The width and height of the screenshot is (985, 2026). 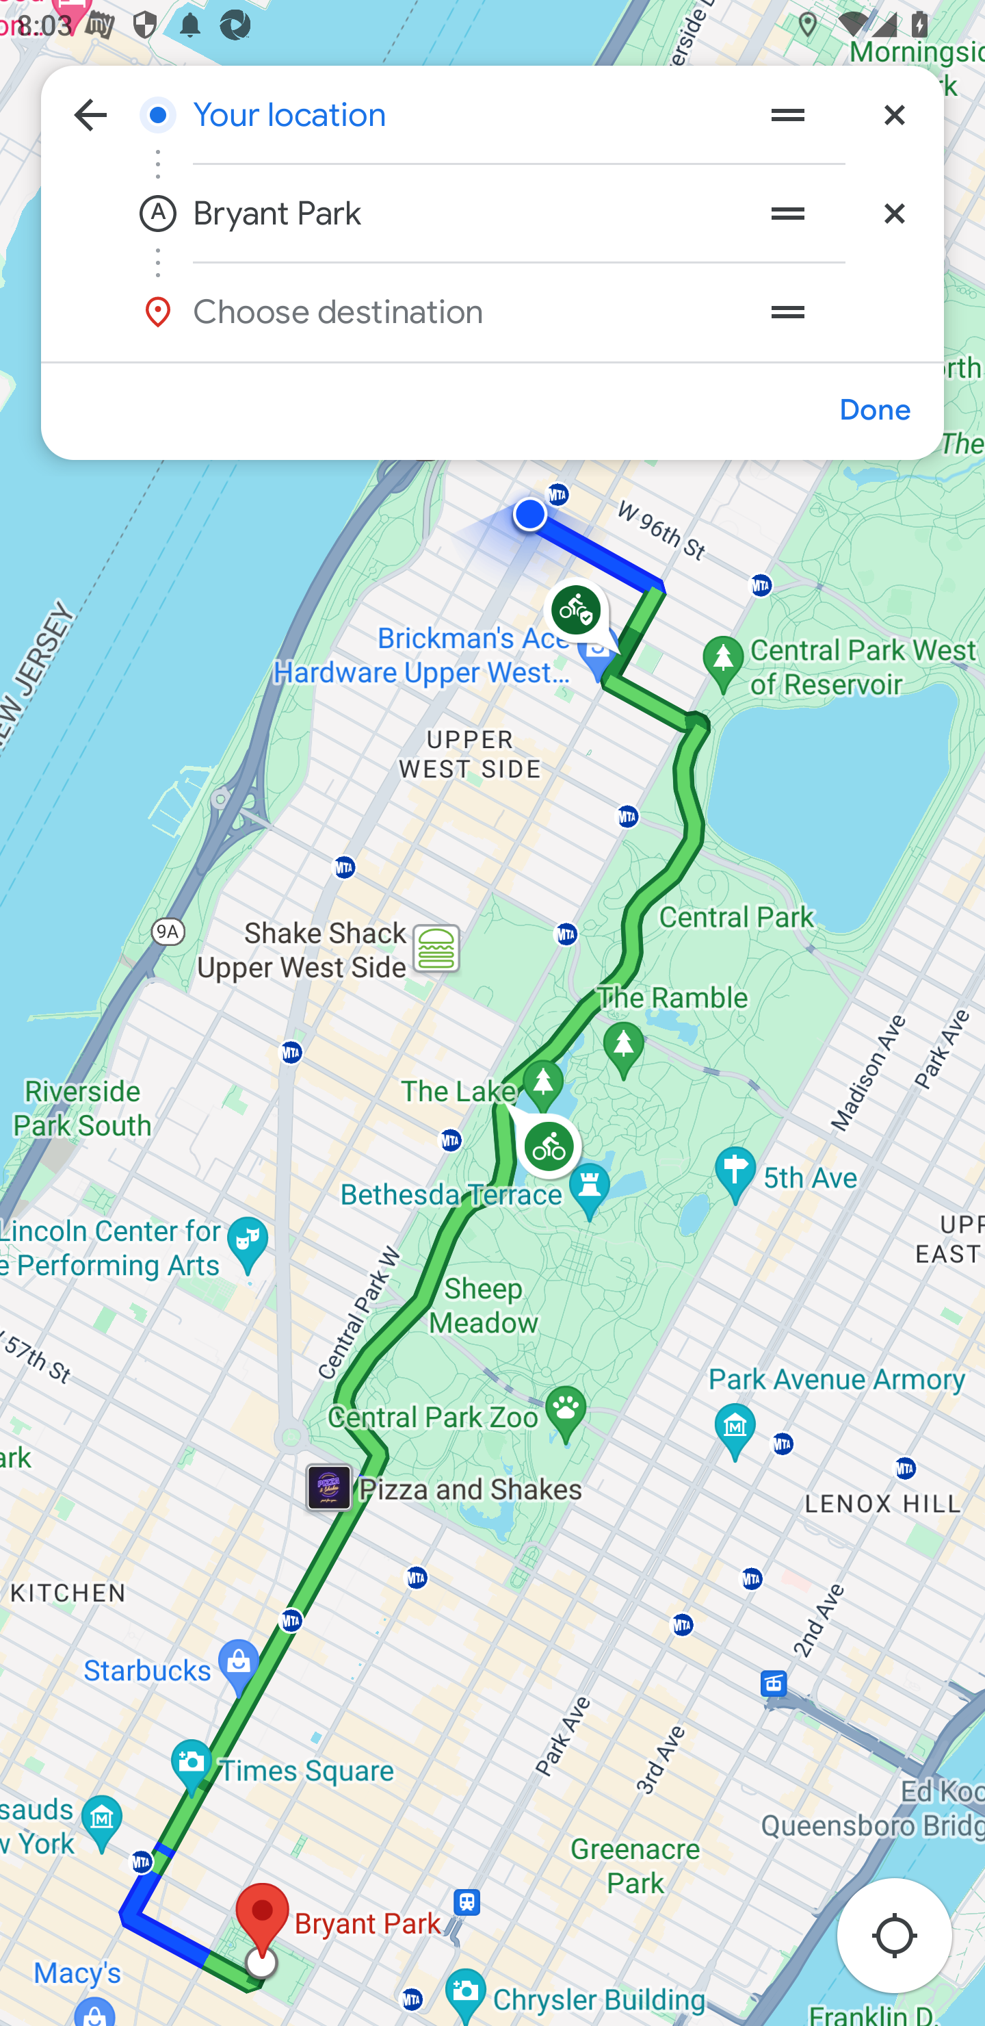 What do you see at coordinates (788, 114) in the screenshot?
I see `Drag waypoint Your location` at bounding box center [788, 114].